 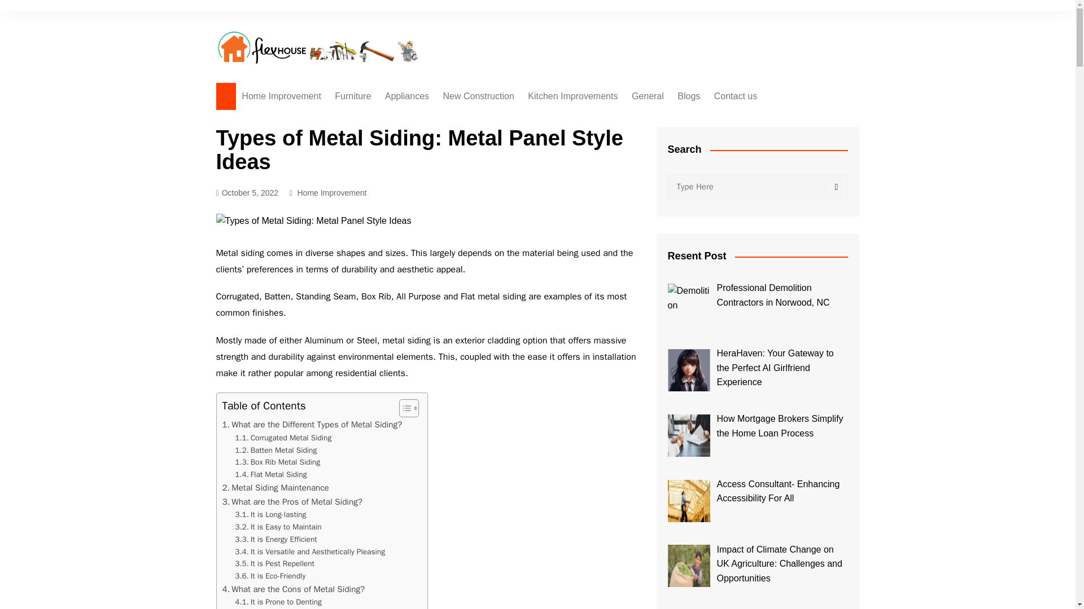 What do you see at coordinates (499, 119) in the screenshot?
I see `Home Inspections` at bounding box center [499, 119].